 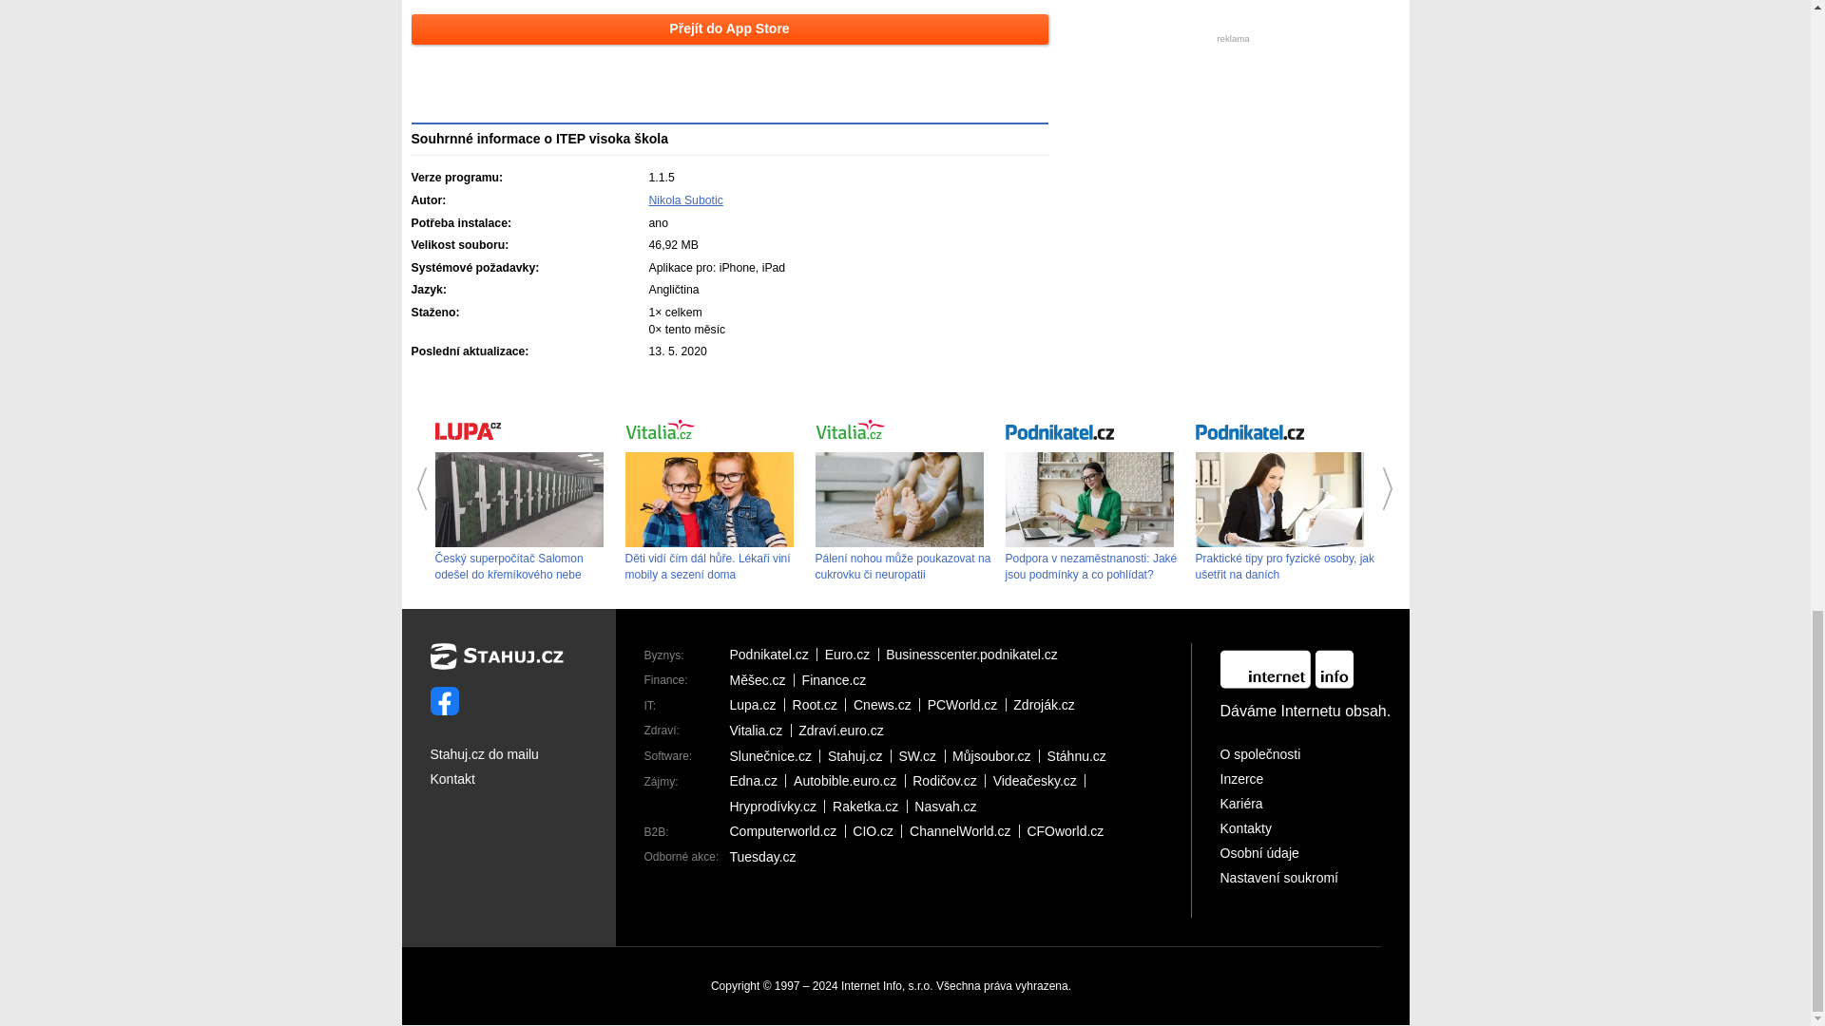 I want to click on Nikola Subotic, so click(x=684, y=200).